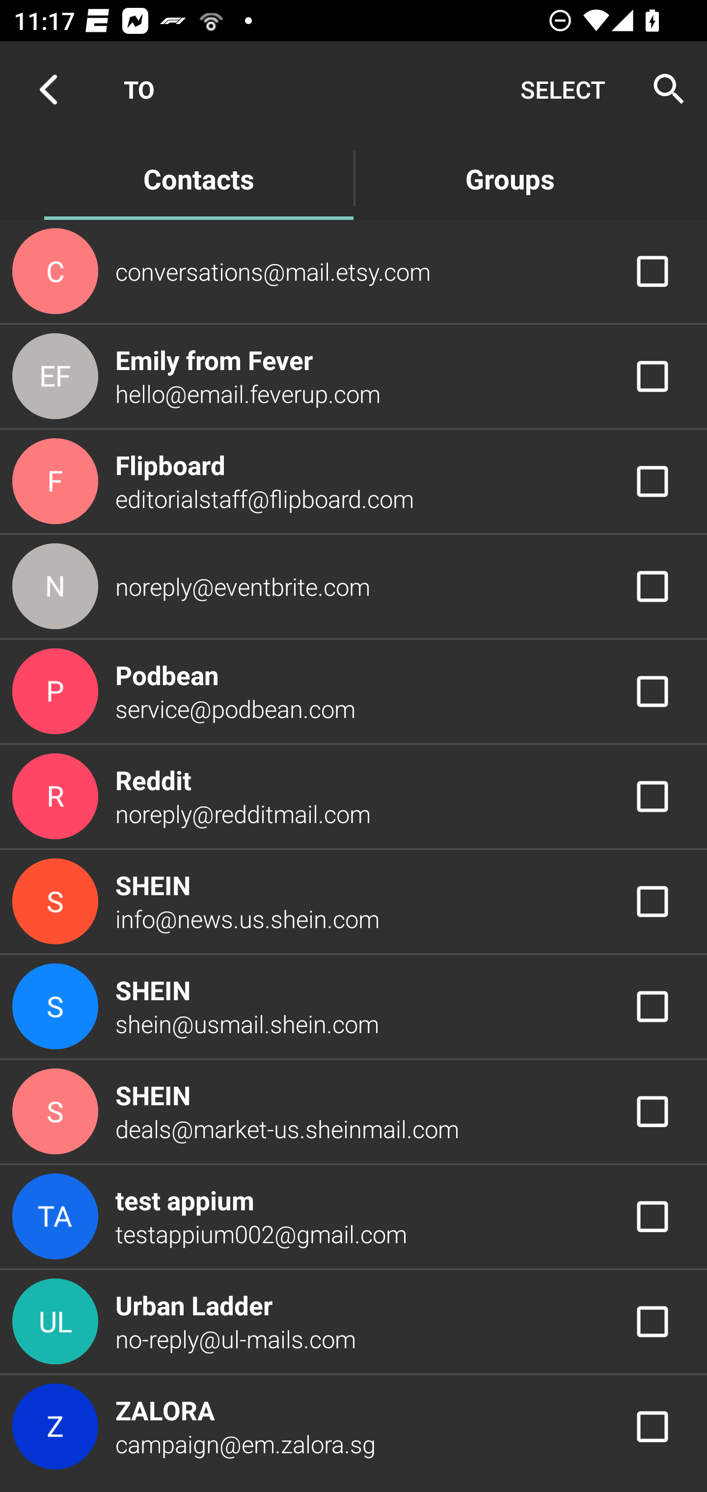  I want to click on noreply@eventbrite.com, so click(353, 587).